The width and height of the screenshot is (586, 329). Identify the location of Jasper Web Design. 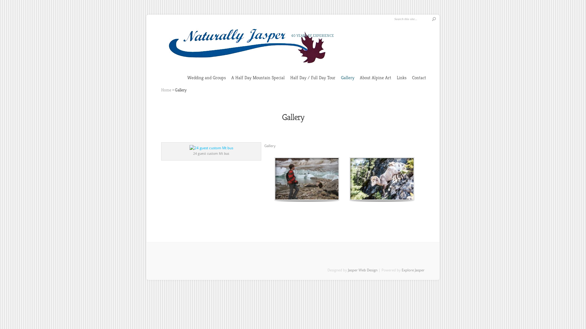
(363, 270).